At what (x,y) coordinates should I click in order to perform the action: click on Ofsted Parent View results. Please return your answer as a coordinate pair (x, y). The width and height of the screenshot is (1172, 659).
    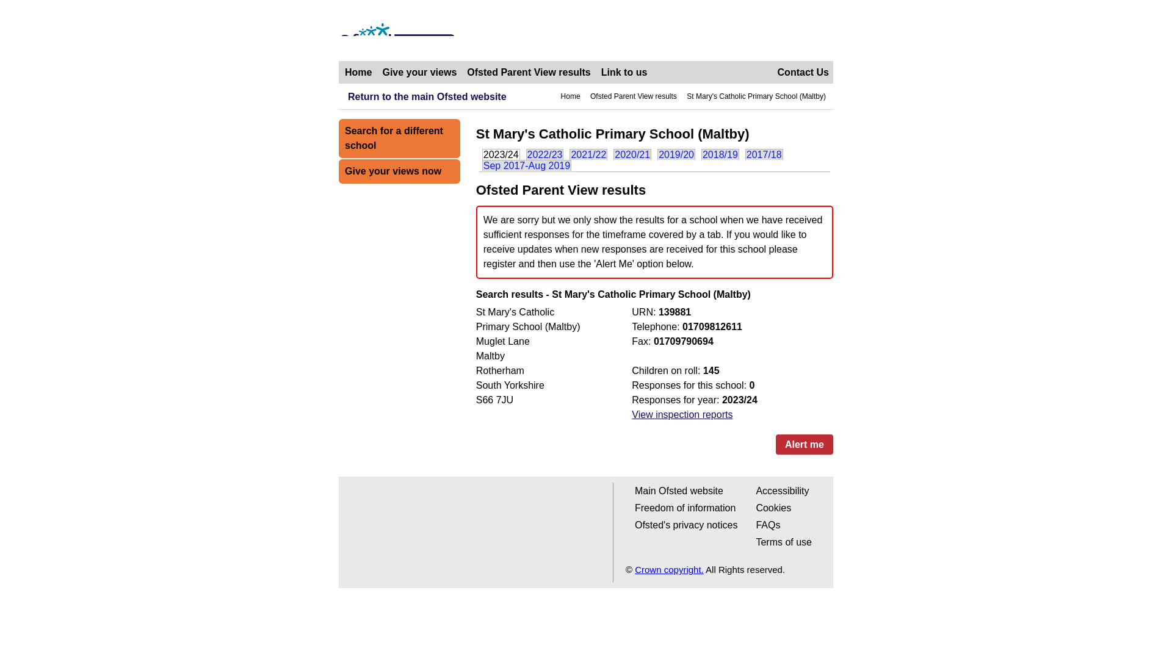
    Looking at the image, I should click on (634, 96).